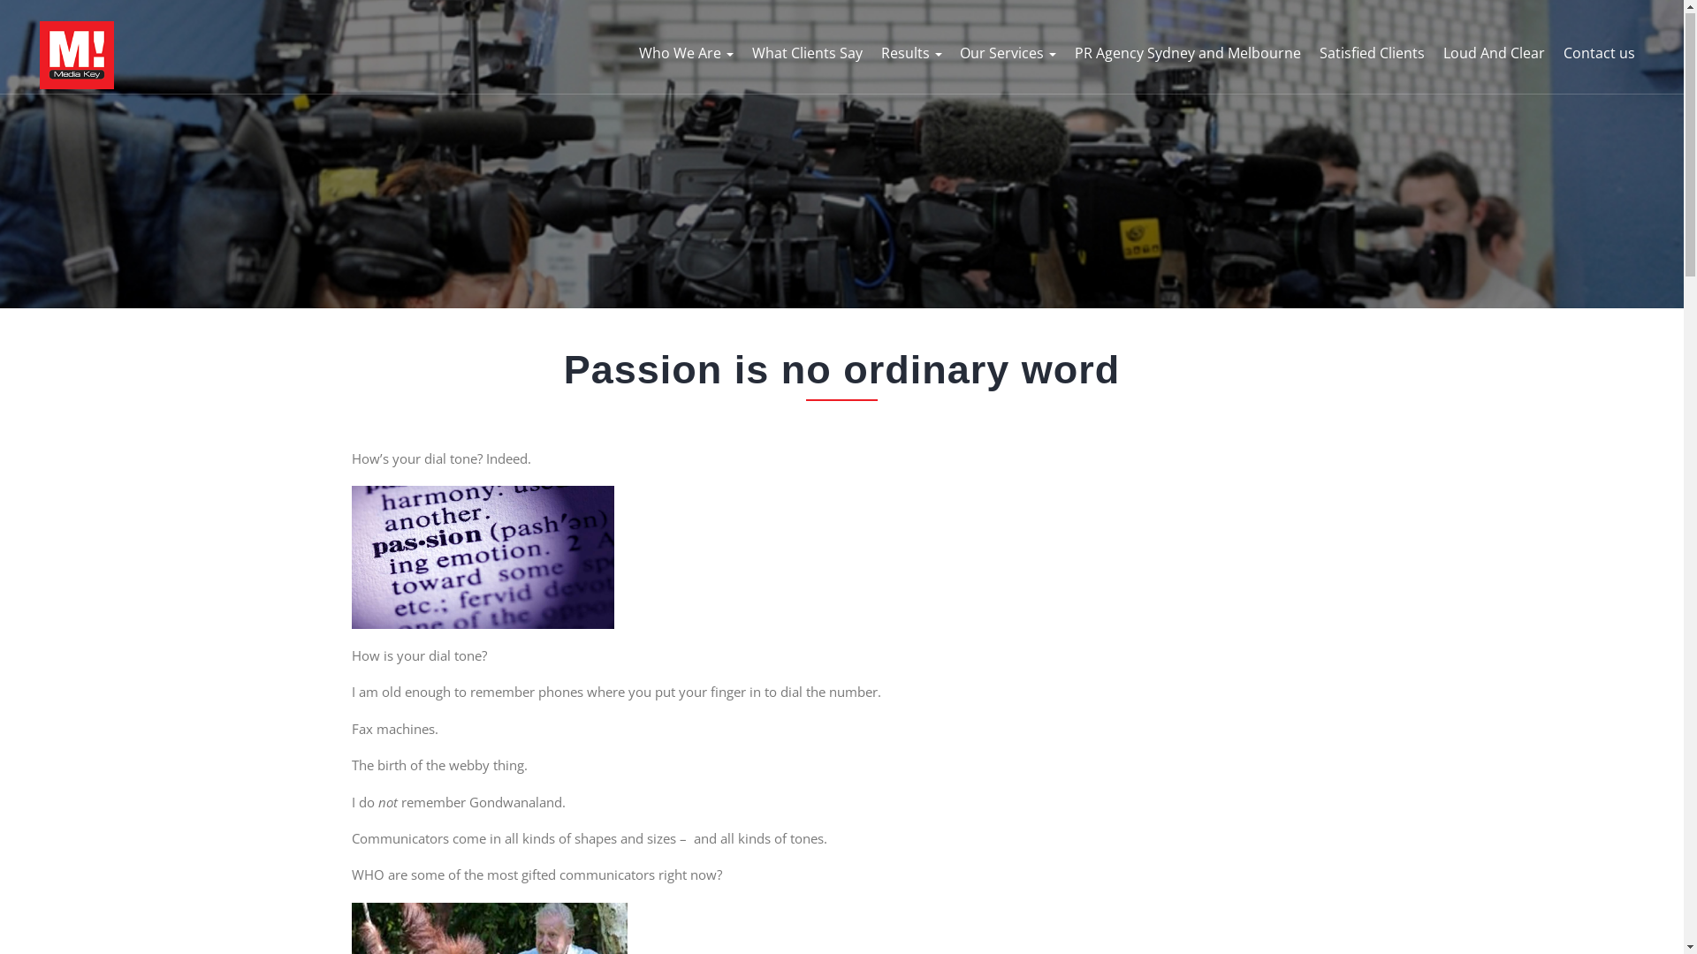 This screenshot has height=954, width=1697. Describe the element at coordinates (912, 54) in the screenshot. I see `Results` at that location.